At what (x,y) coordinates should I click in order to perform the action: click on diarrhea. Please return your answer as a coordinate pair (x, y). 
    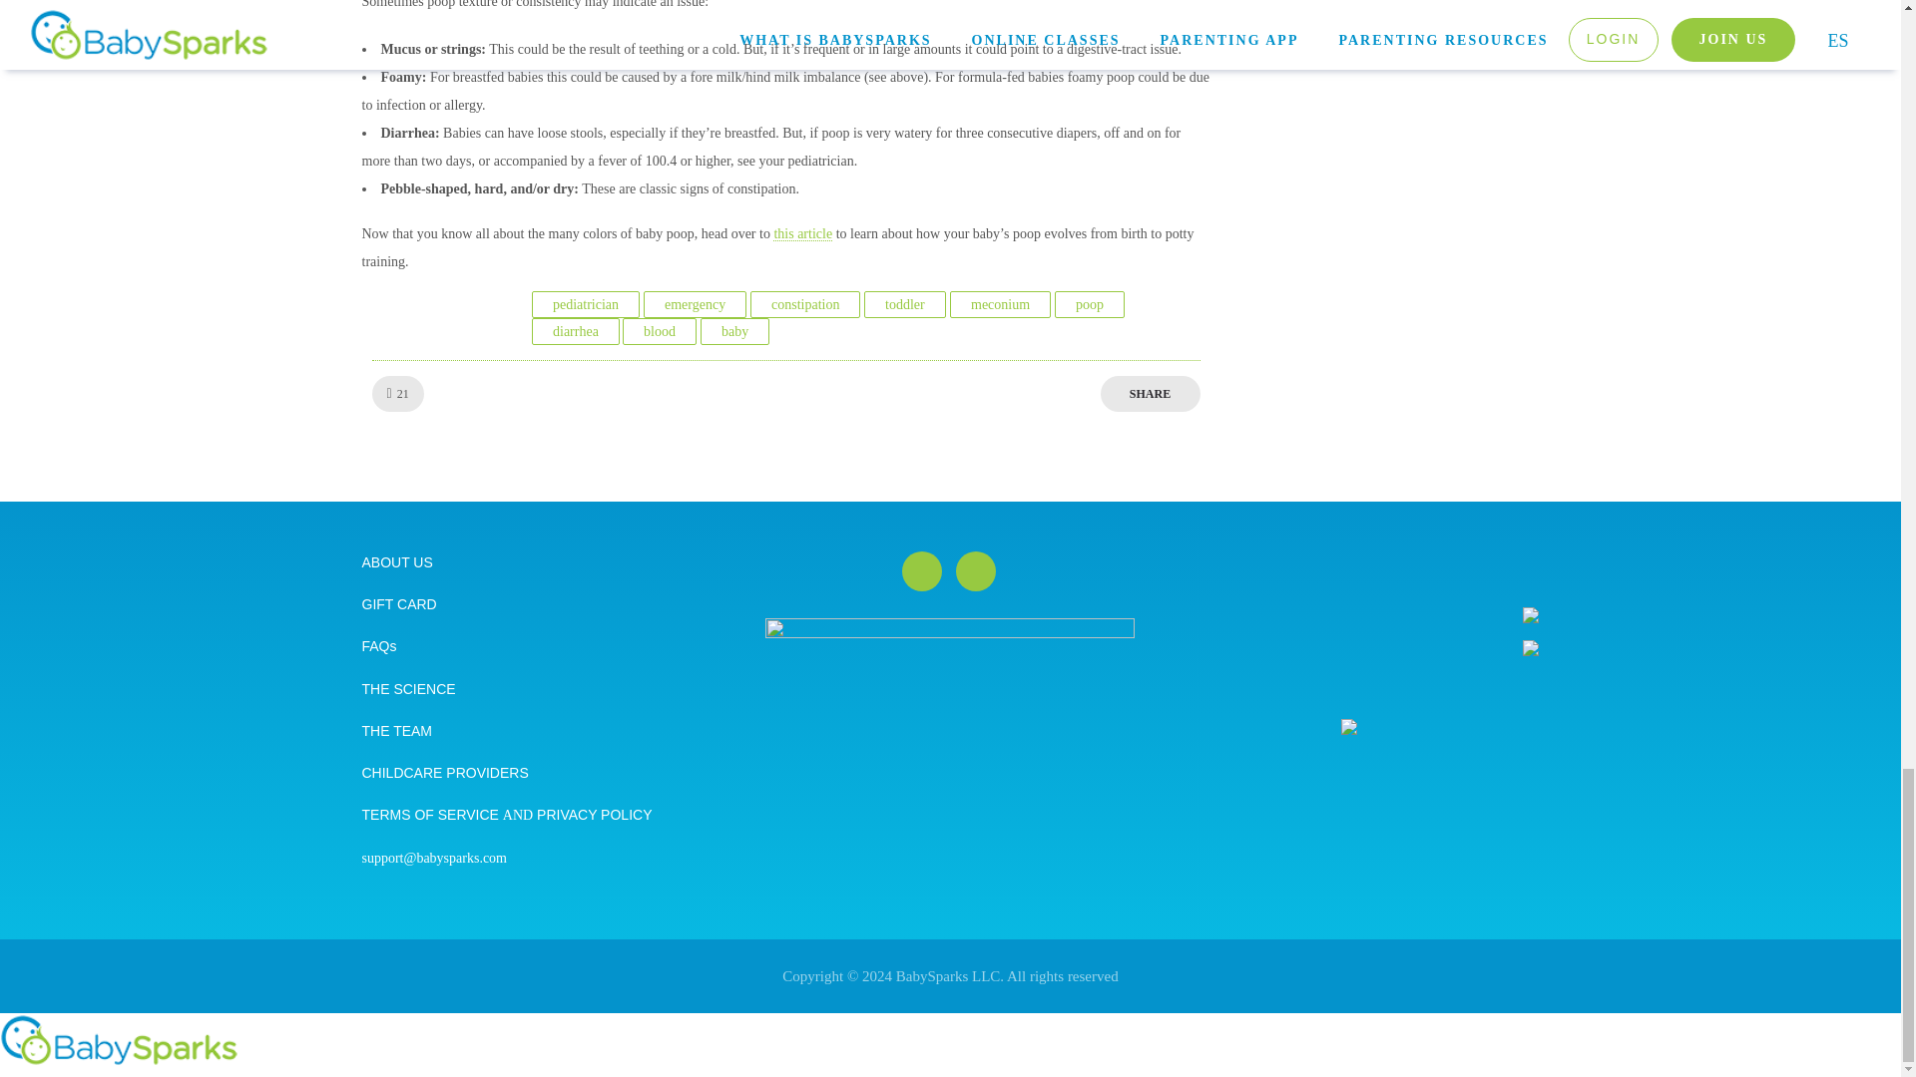
    Looking at the image, I should click on (575, 331).